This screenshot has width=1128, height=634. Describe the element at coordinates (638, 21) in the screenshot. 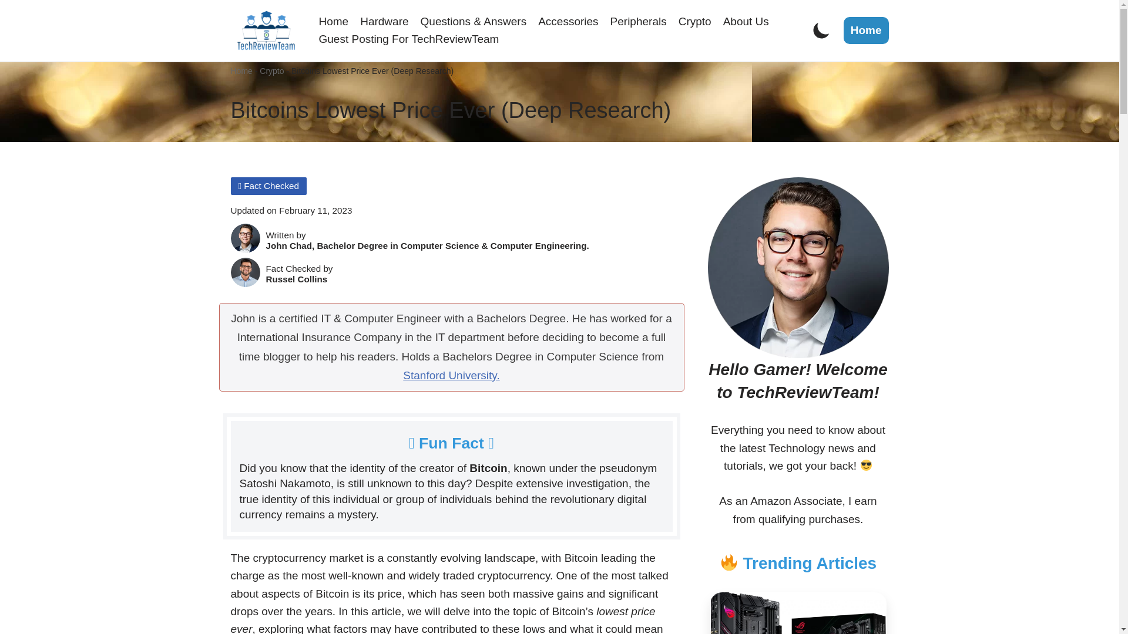

I see `Peripherals` at that location.